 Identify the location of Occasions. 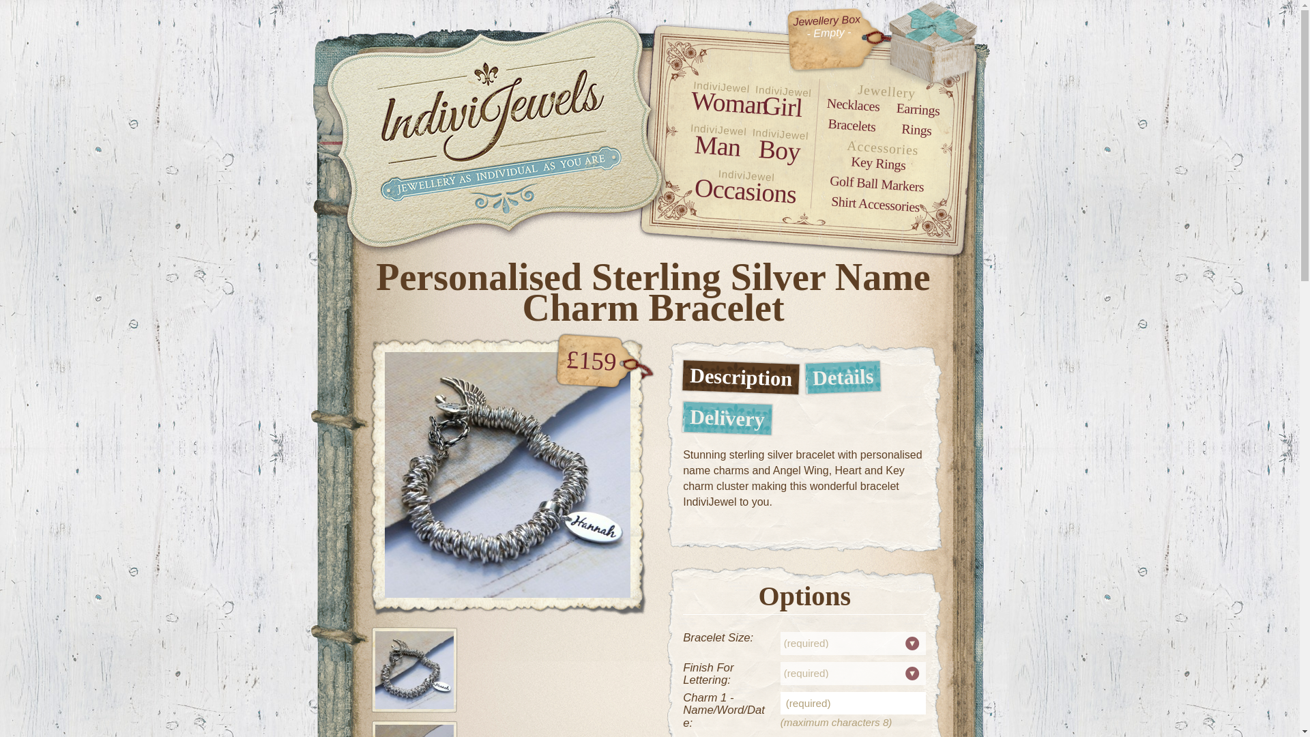
(744, 187).